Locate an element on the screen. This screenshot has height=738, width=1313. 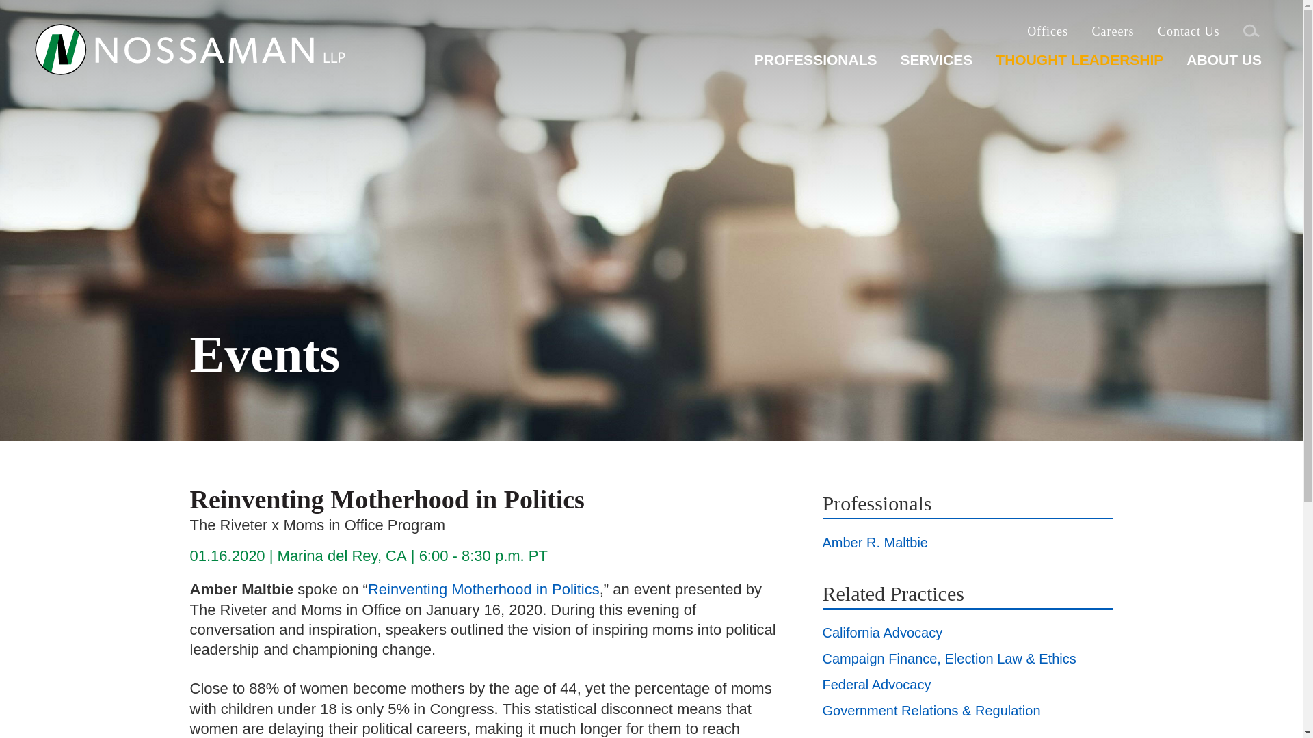
California Advocacy is located at coordinates (882, 210).